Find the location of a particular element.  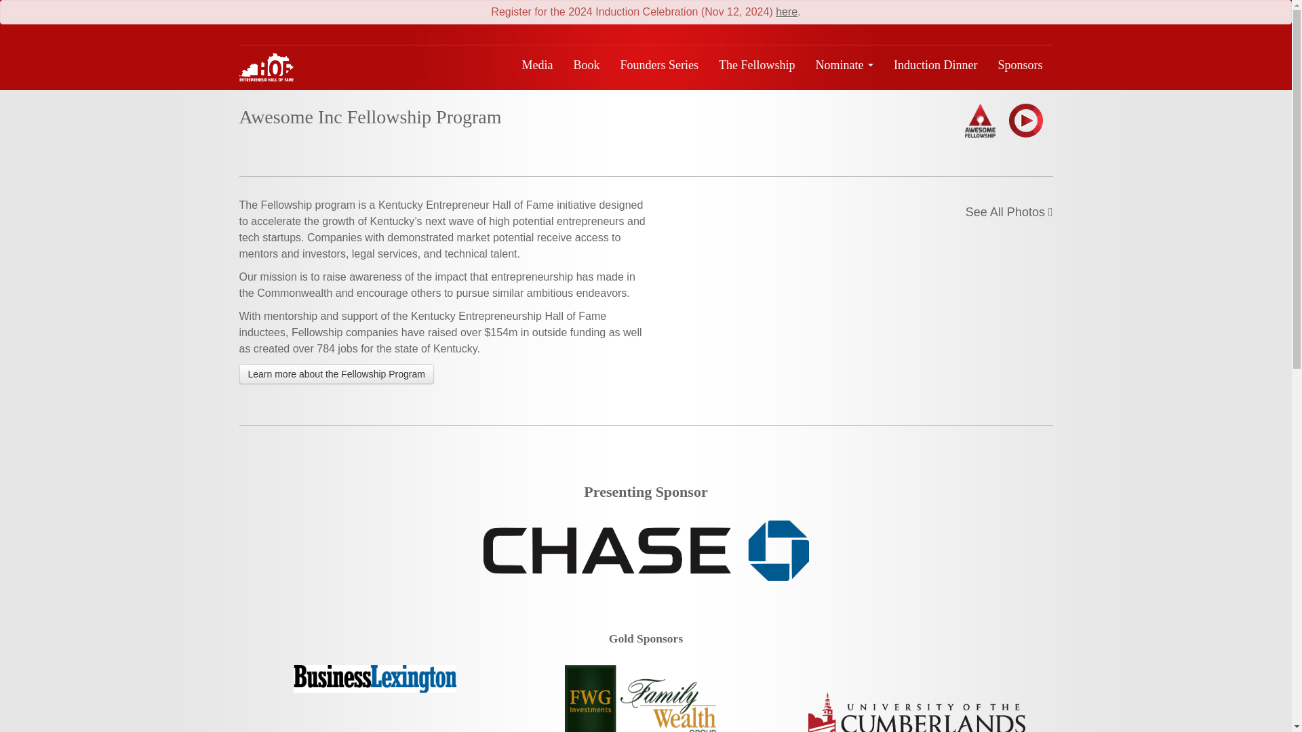

Learn more about the Fellowship Program is located at coordinates (336, 374).